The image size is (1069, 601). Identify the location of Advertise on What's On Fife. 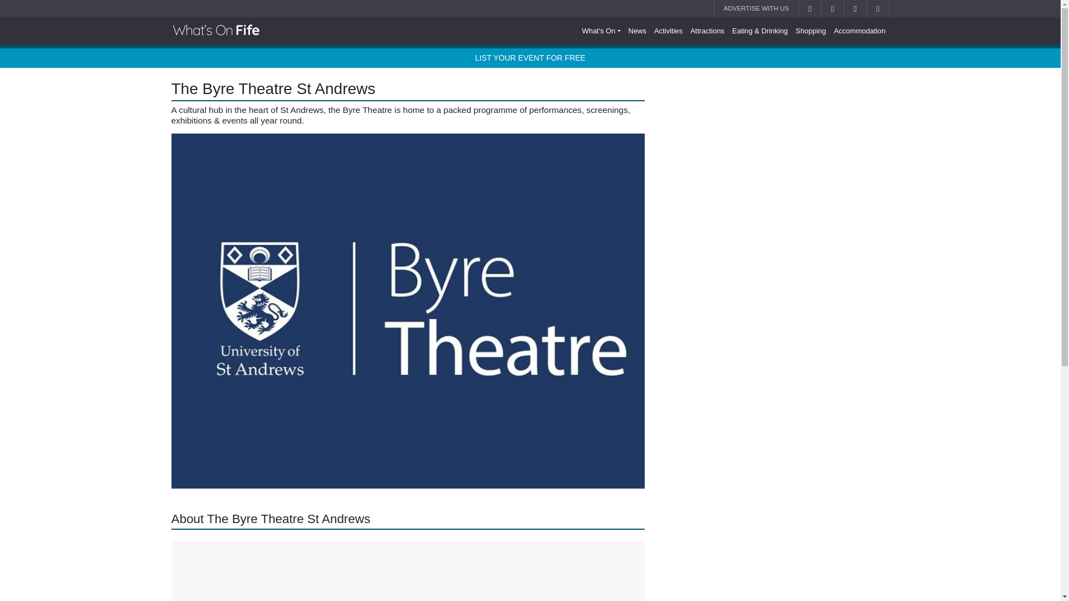
(756, 9).